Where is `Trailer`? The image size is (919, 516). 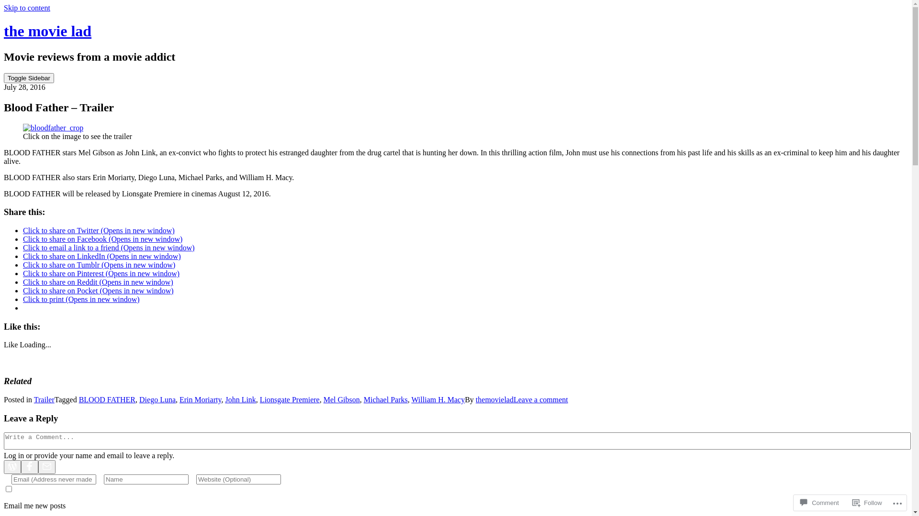
Trailer is located at coordinates (44, 399).